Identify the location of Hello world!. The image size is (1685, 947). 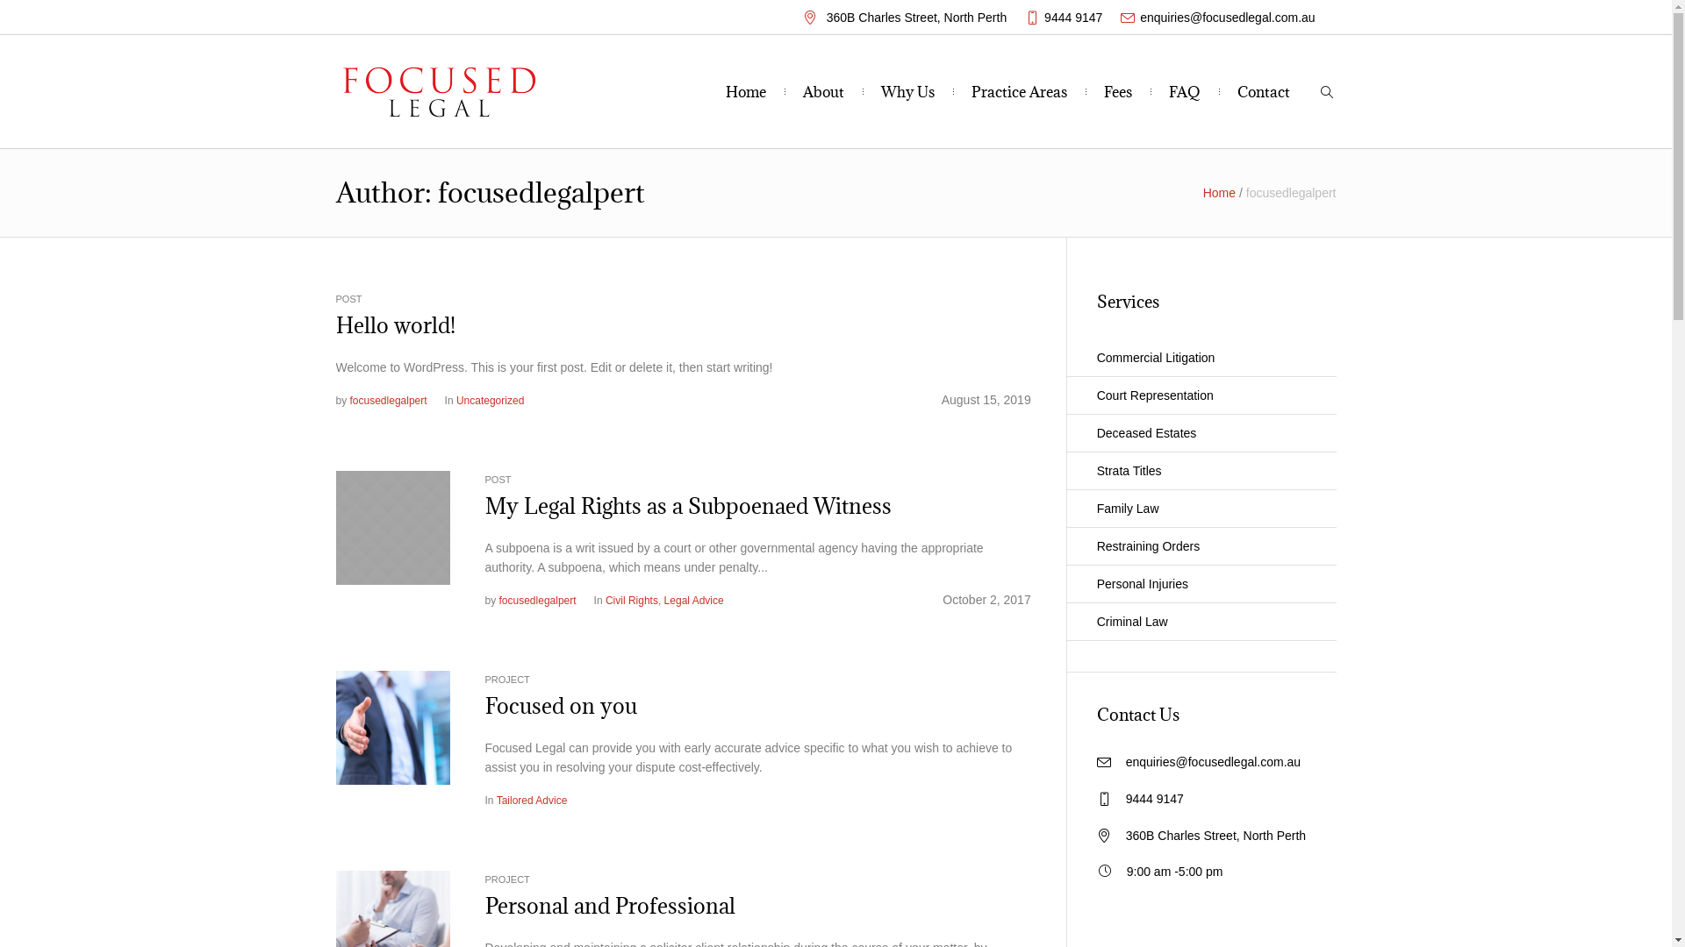
(395, 325).